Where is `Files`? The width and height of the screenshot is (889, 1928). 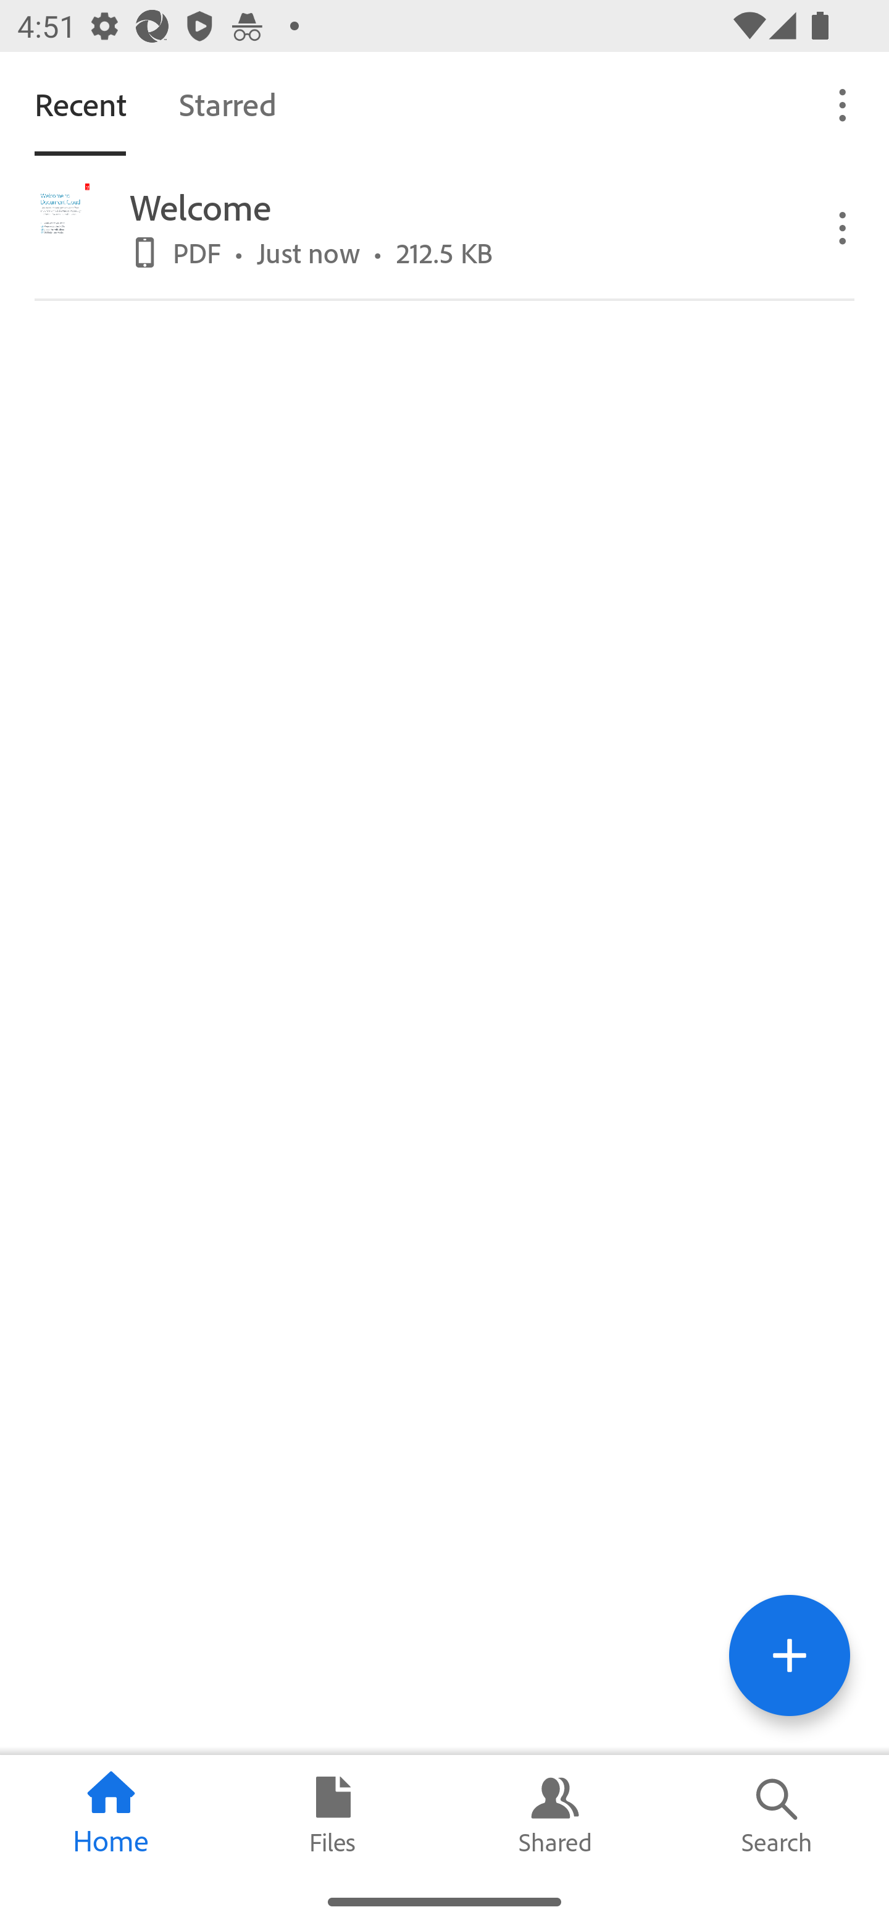 Files is located at coordinates (333, 1815).